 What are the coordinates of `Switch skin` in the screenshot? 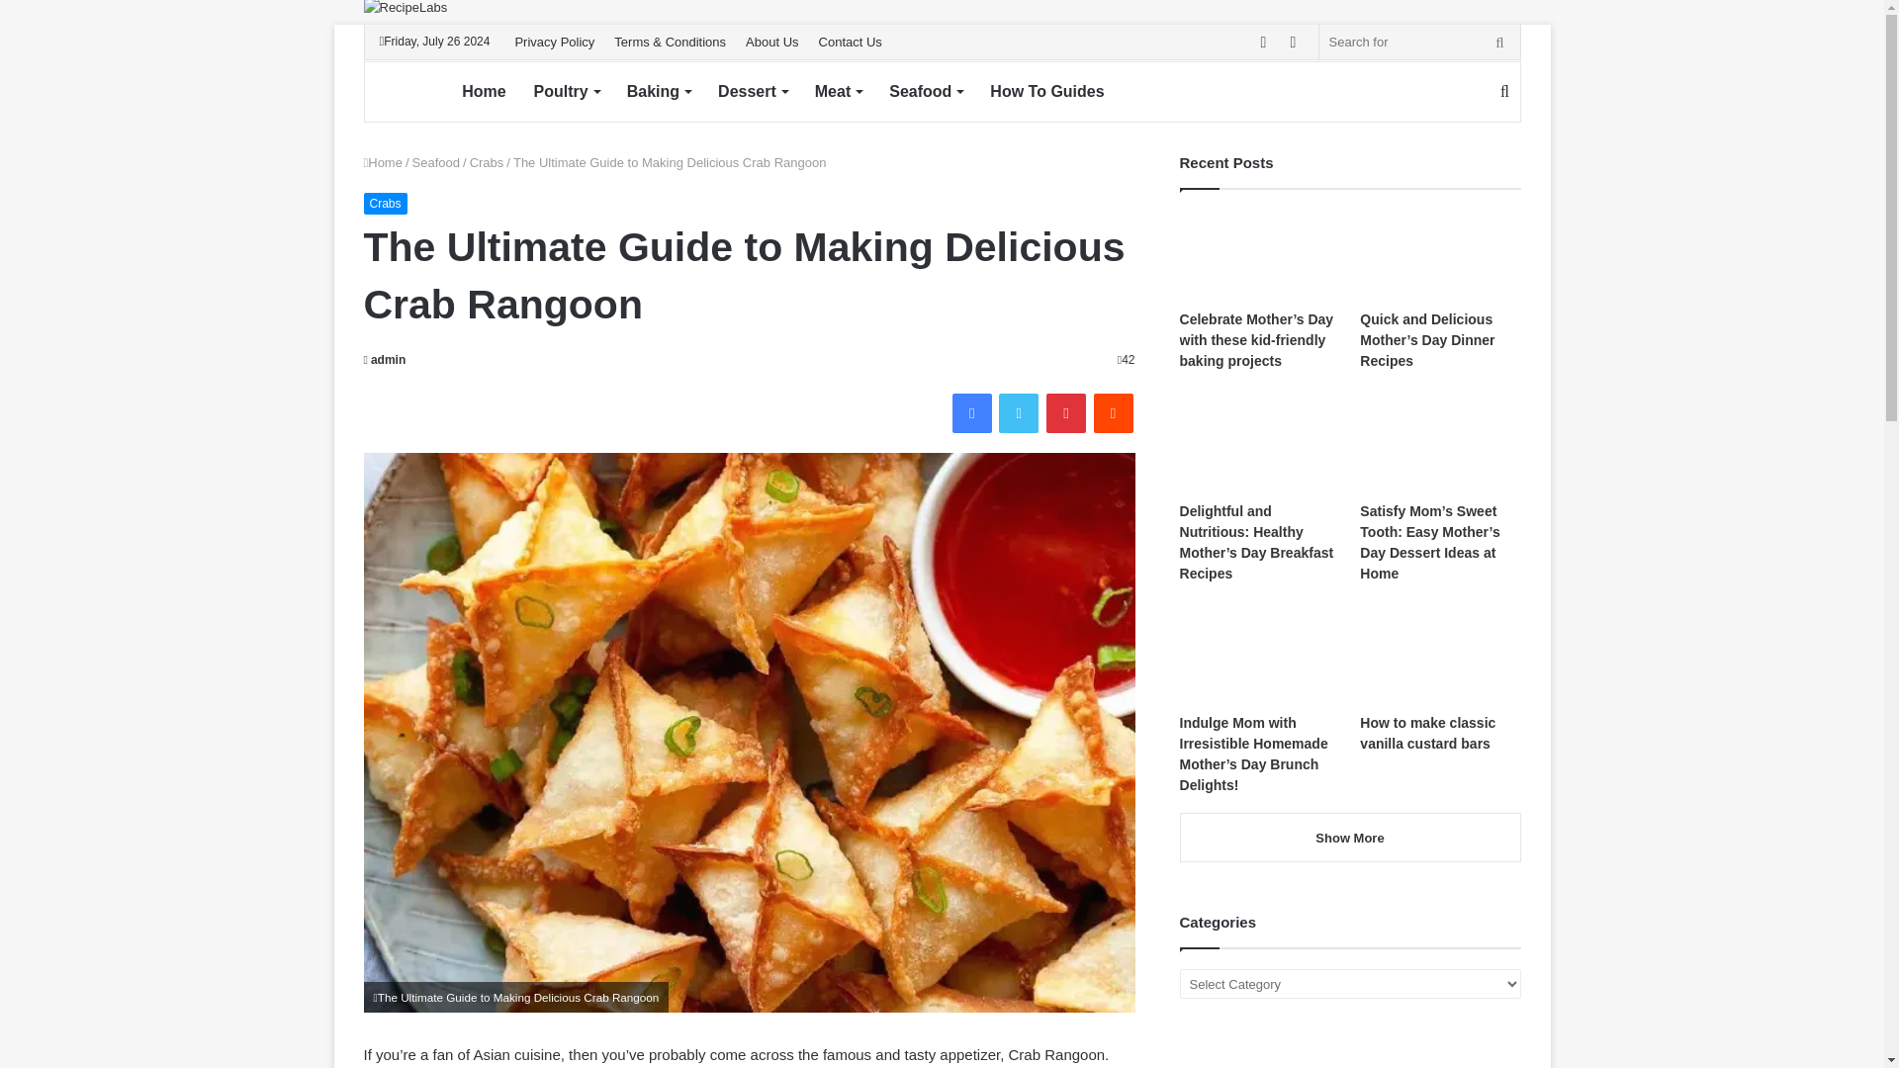 It's located at (1293, 42).